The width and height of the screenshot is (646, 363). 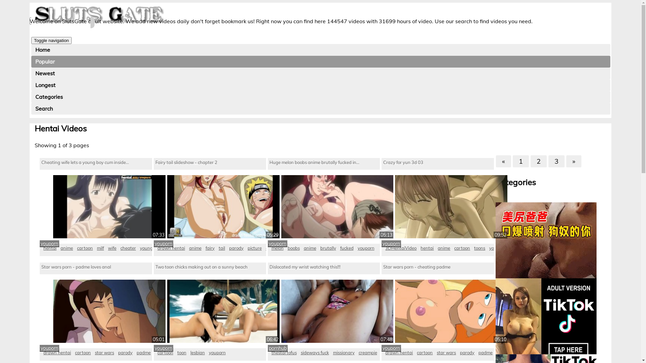 What do you see at coordinates (96, 198) in the screenshot?
I see `Cheating wife lets a young boy cum inside...
07:33` at bounding box center [96, 198].